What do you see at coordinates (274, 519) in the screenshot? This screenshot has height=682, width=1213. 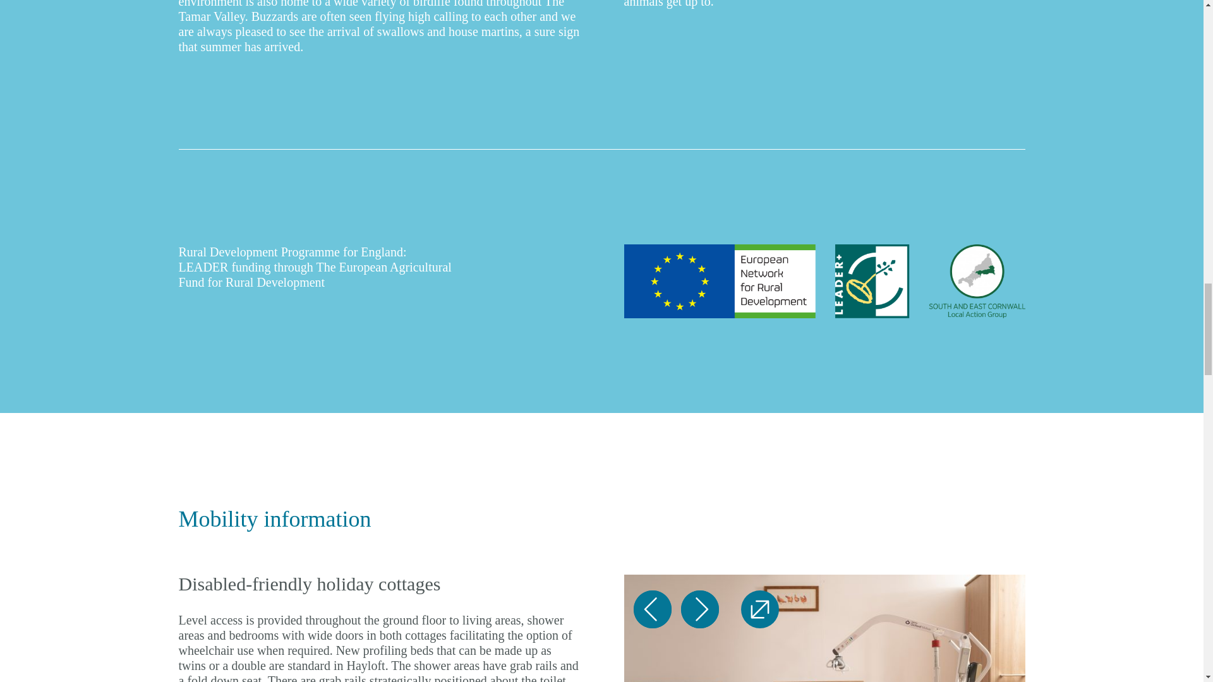 I see `Mobility information` at bounding box center [274, 519].